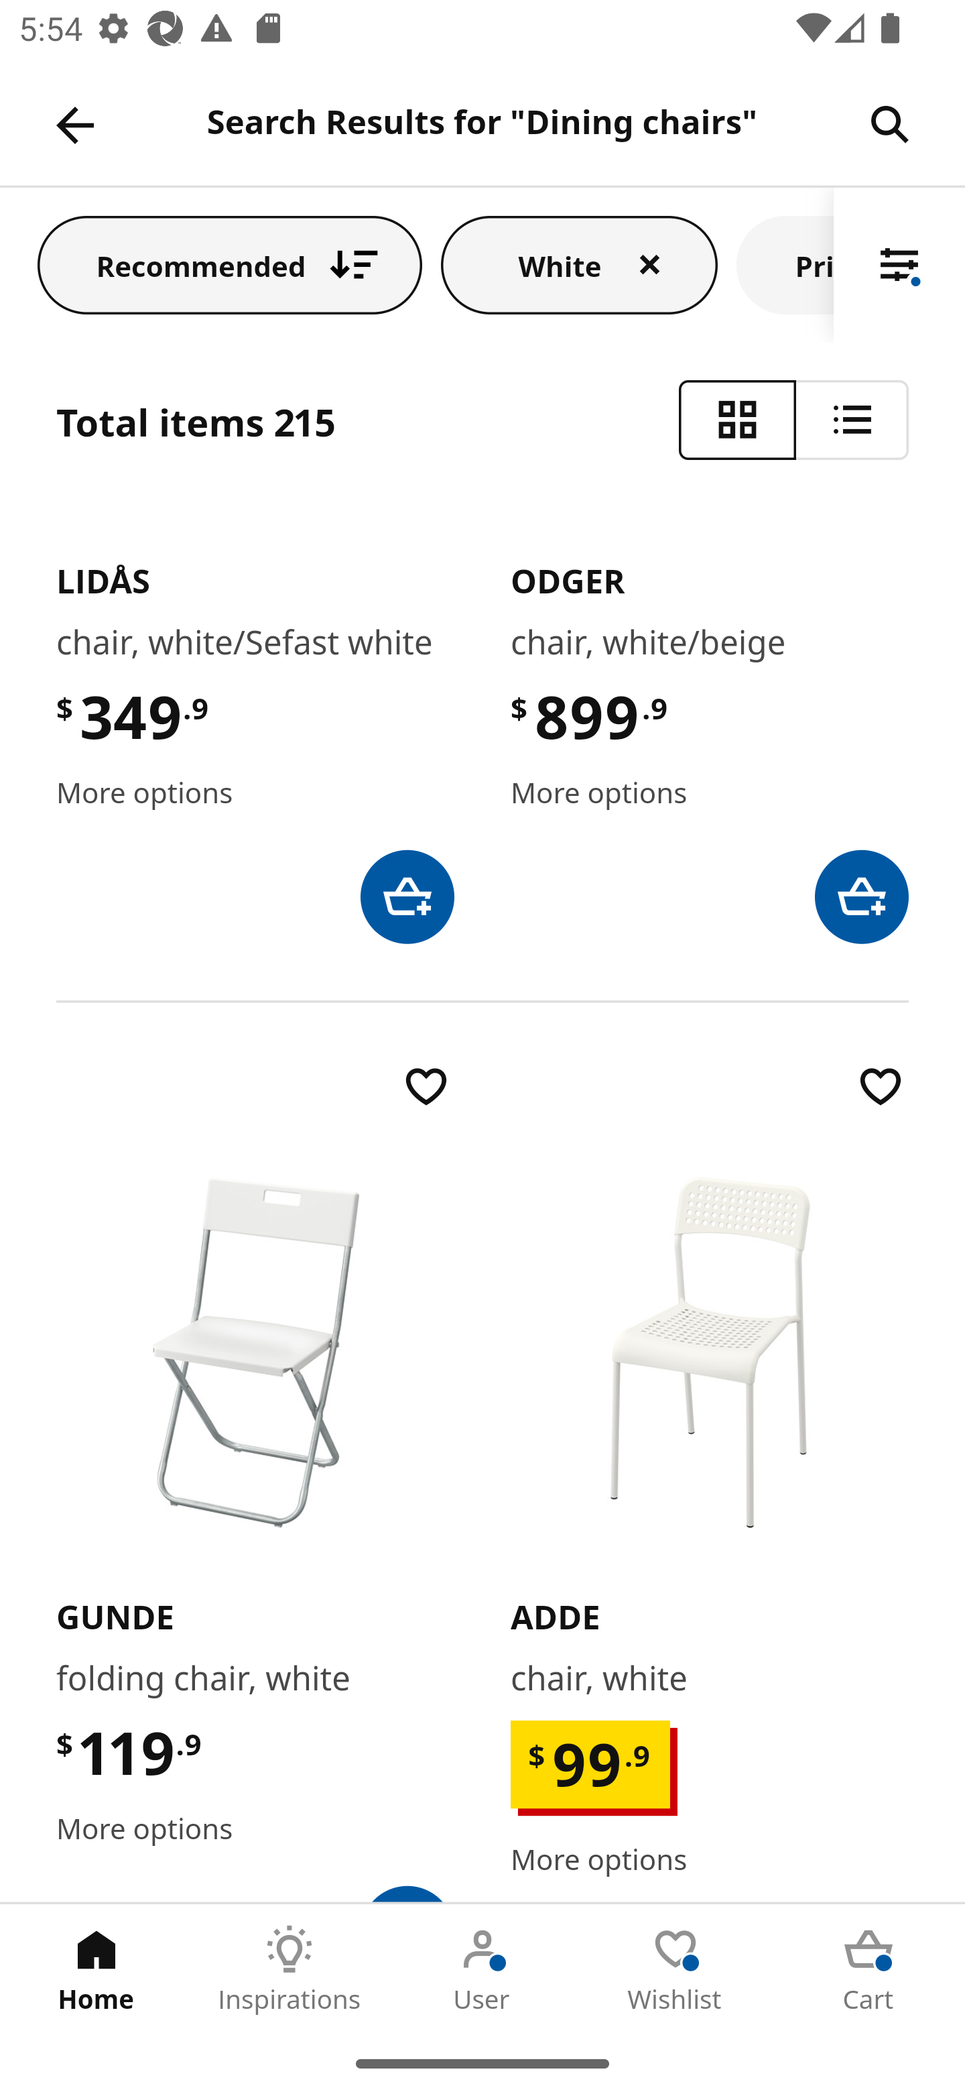 Image resolution: width=965 pixels, height=2092 pixels. What do you see at coordinates (579, 264) in the screenshot?
I see `White` at bounding box center [579, 264].